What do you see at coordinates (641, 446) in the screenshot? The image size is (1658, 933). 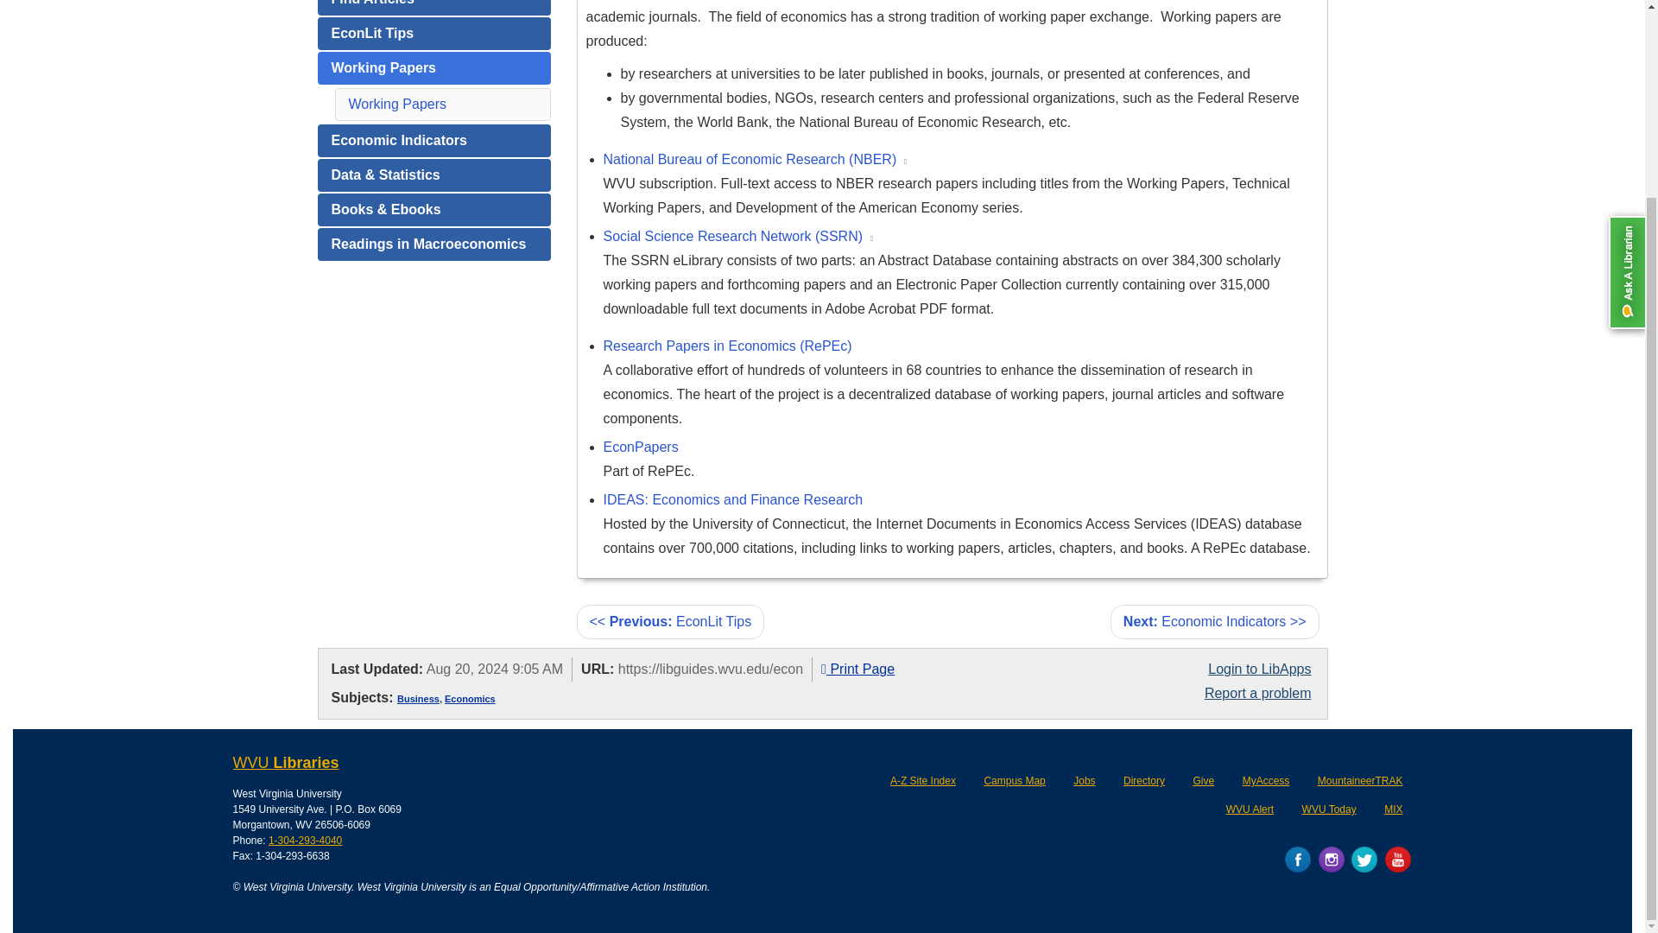 I see `EconPapers` at bounding box center [641, 446].